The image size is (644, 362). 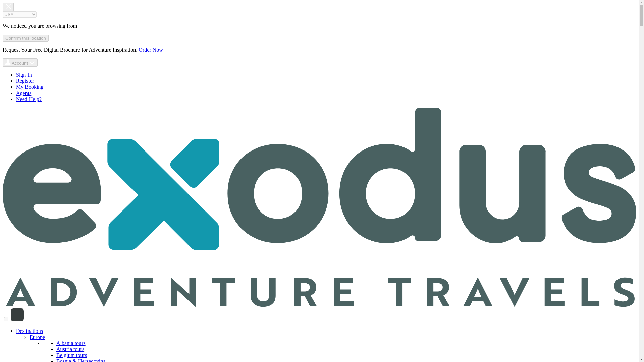 What do you see at coordinates (20, 62) in the screenshot?
I see `Account` at bounding box center [20, 62].